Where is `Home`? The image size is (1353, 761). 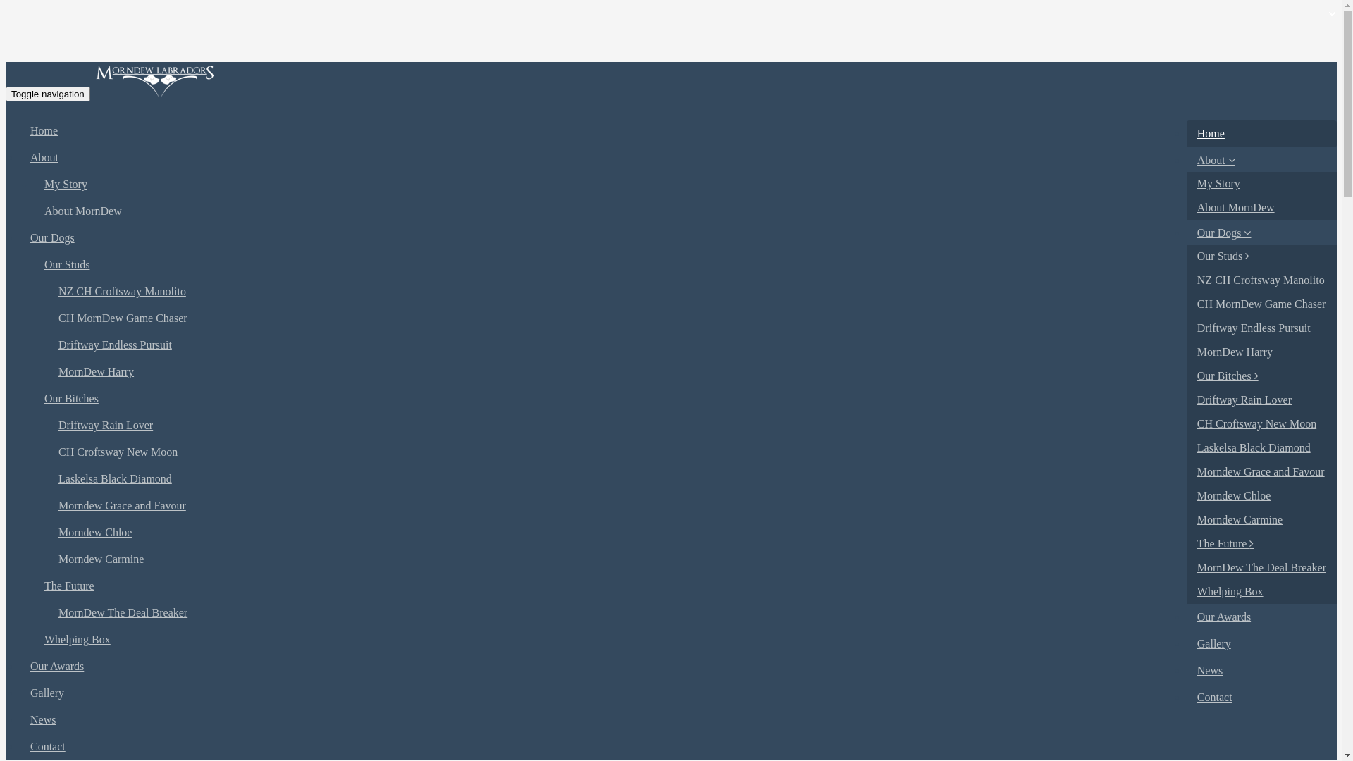
Home is located at coordinates (678, 131).